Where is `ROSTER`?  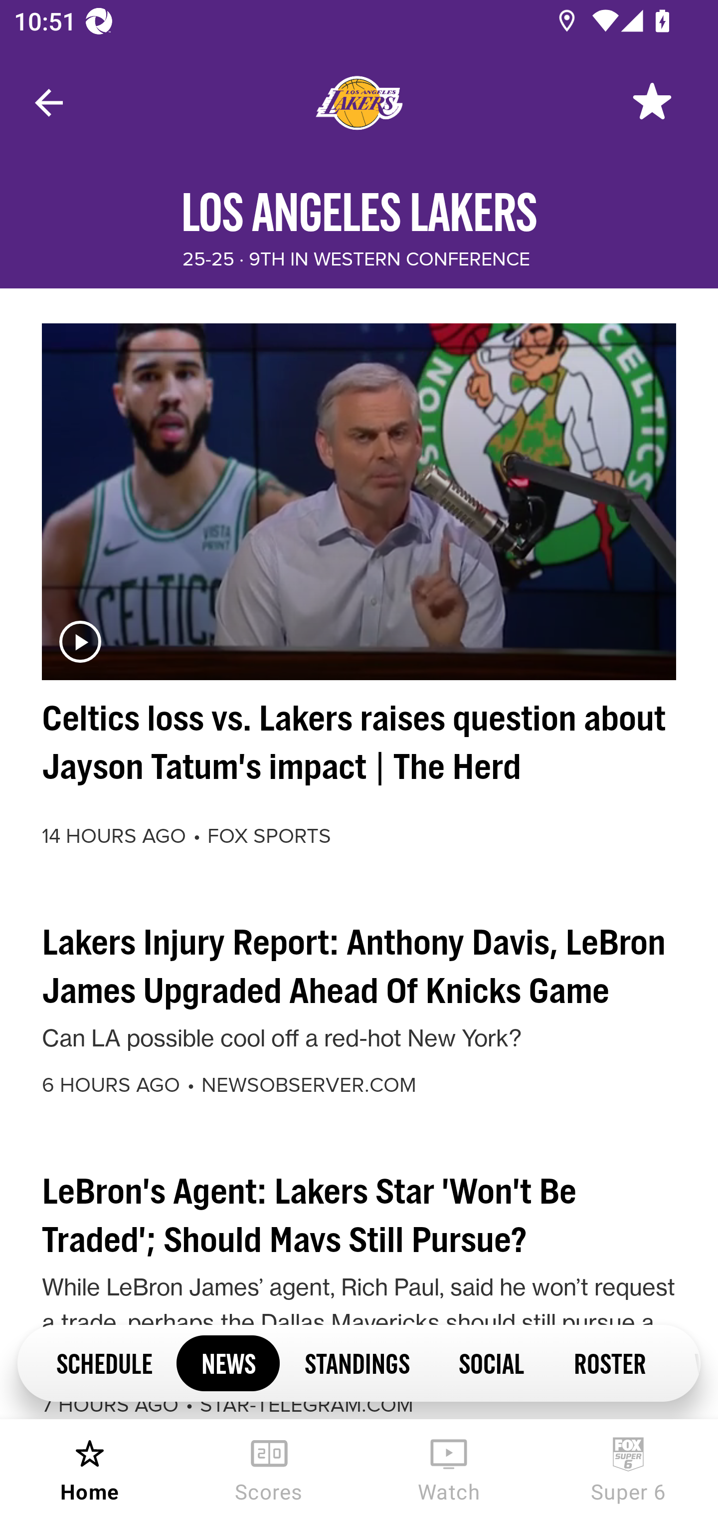 ROSTER is located at coordinates (609, 1362).